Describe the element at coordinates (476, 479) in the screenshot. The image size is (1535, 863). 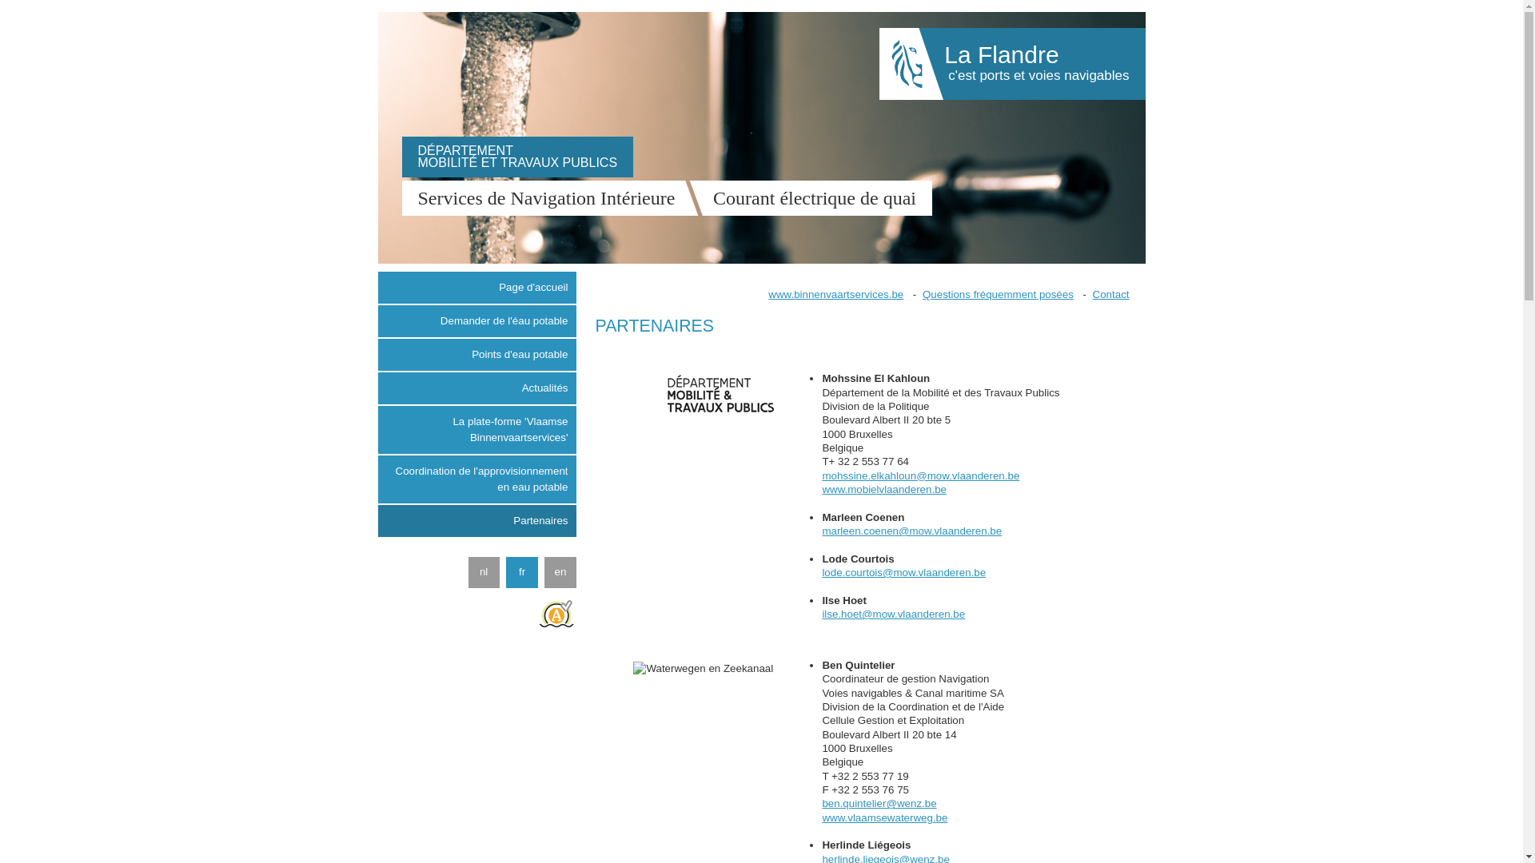
I see `Coordination de l'approvisionnement en eau potable` at that location.